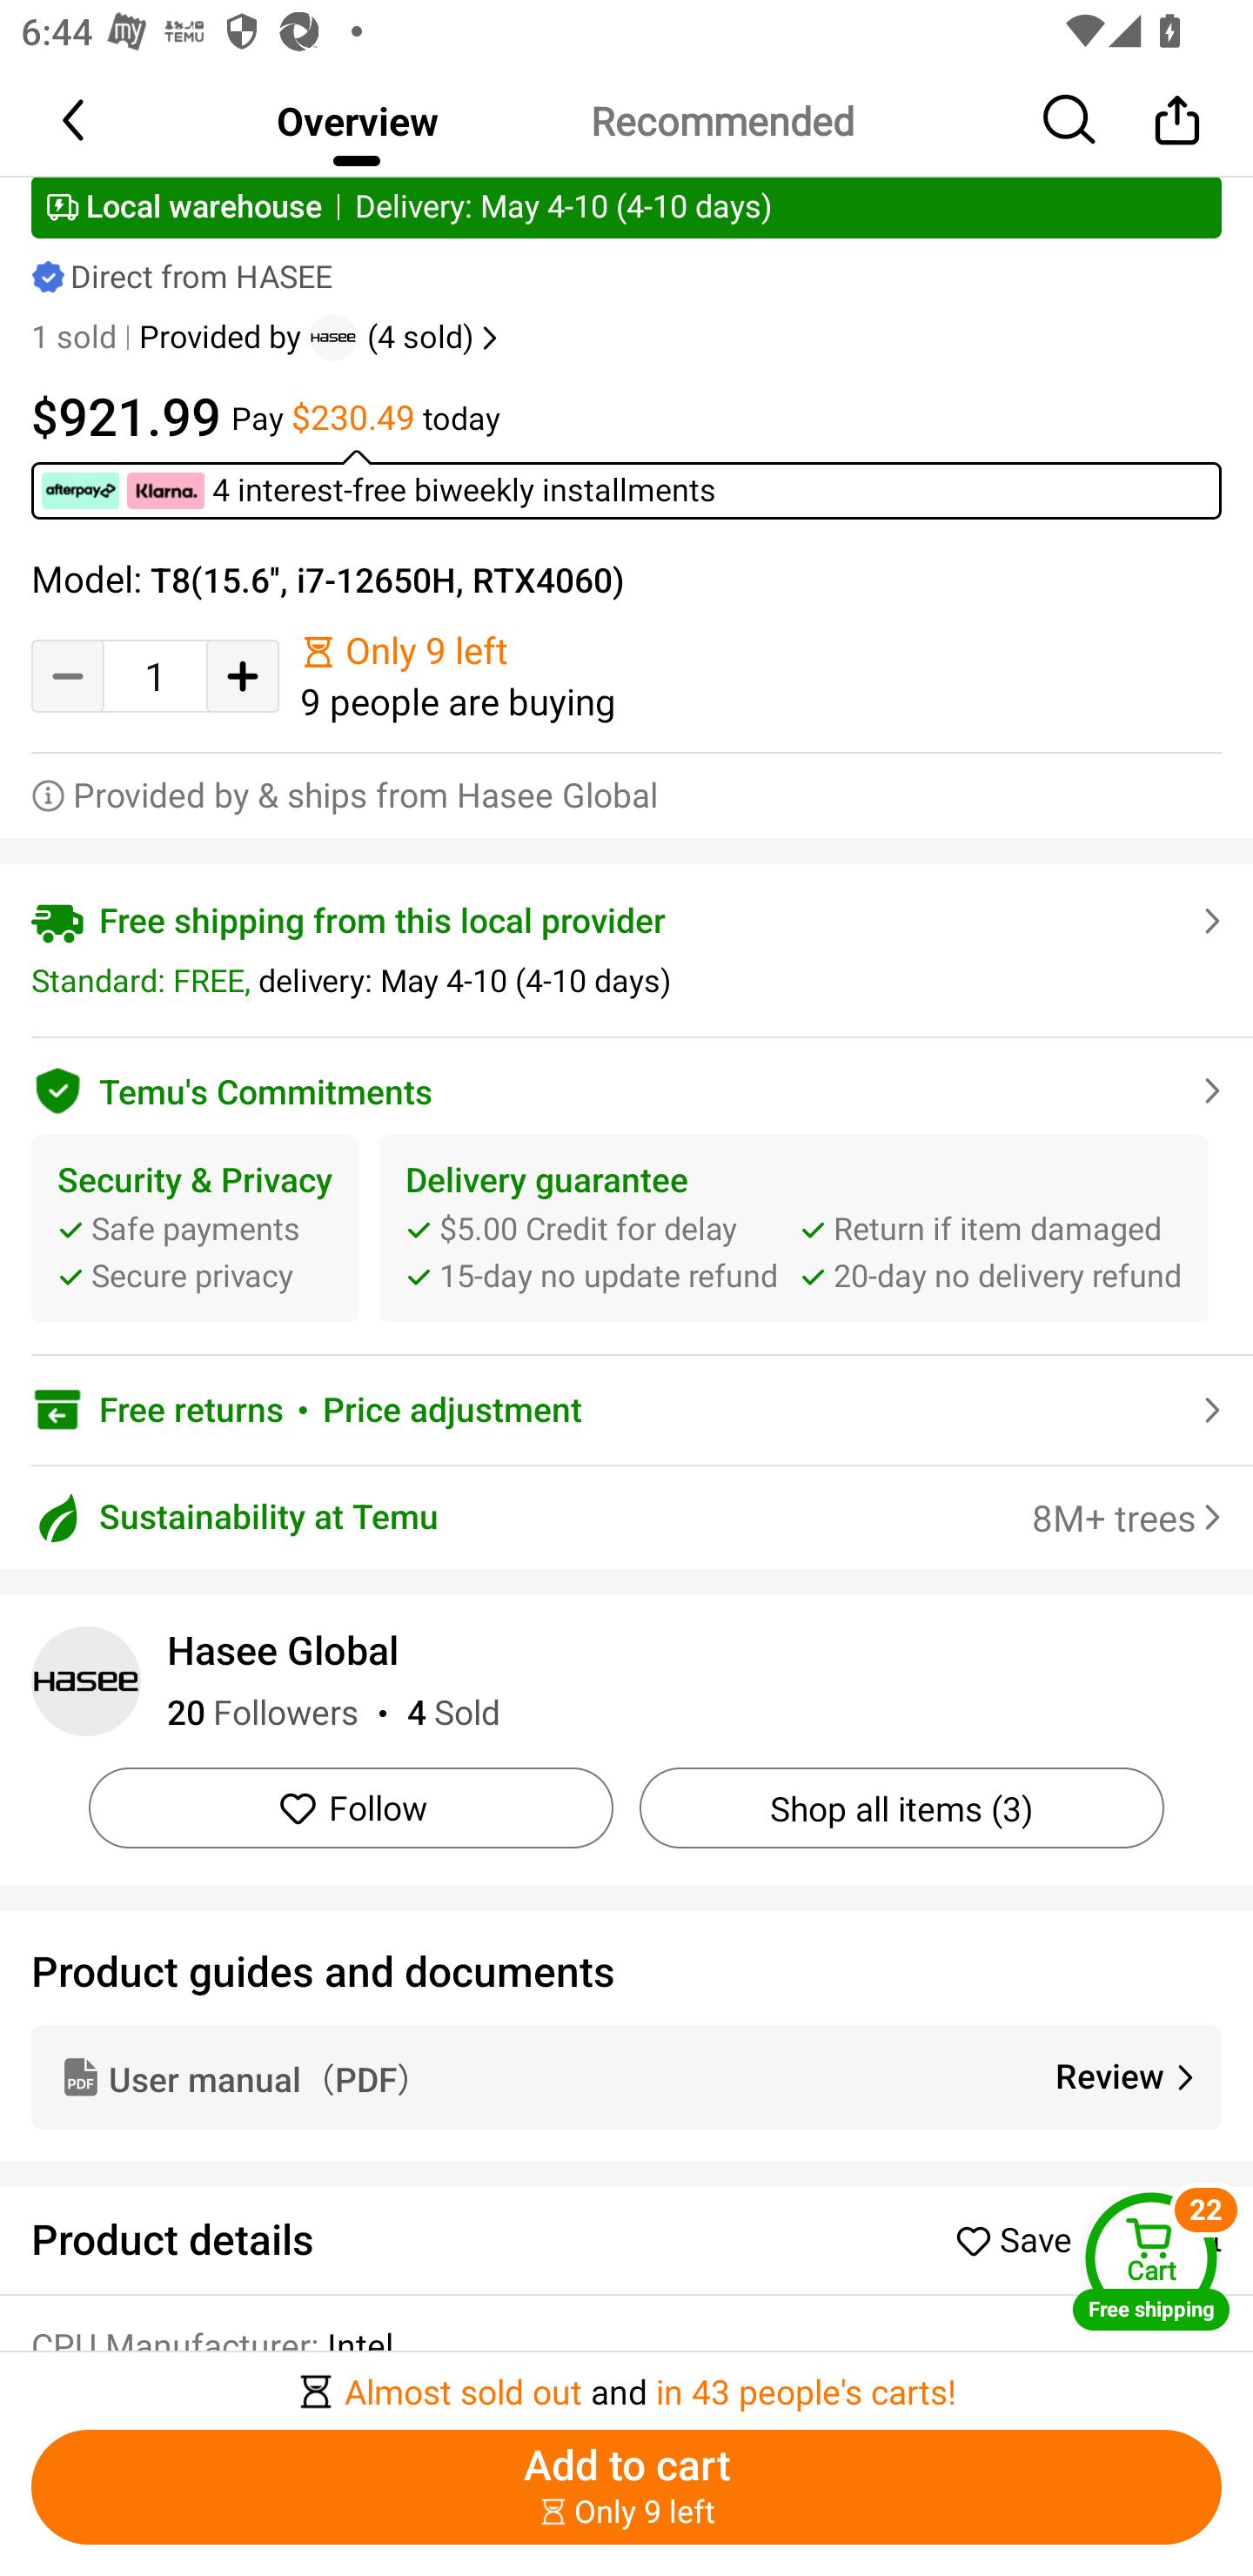 The height and width of the screenshot is (2576, 1253). I want to click on Recommended, so click(721, 120).